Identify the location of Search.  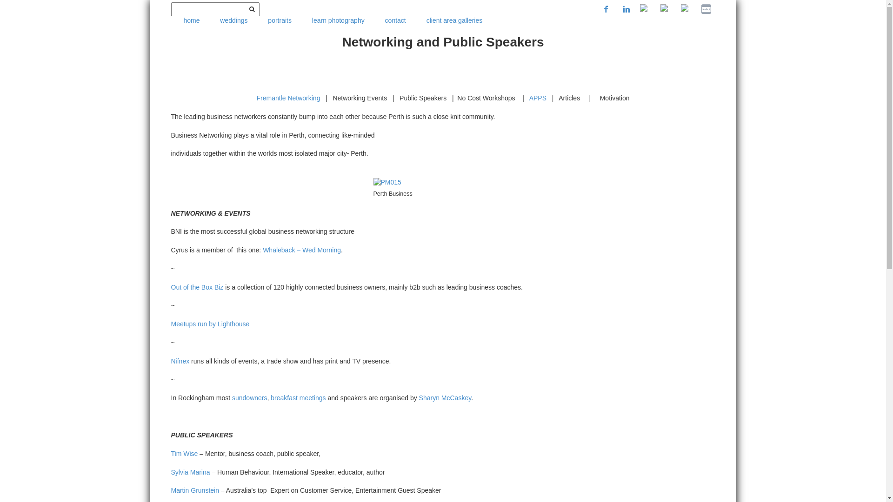
(252, 9).